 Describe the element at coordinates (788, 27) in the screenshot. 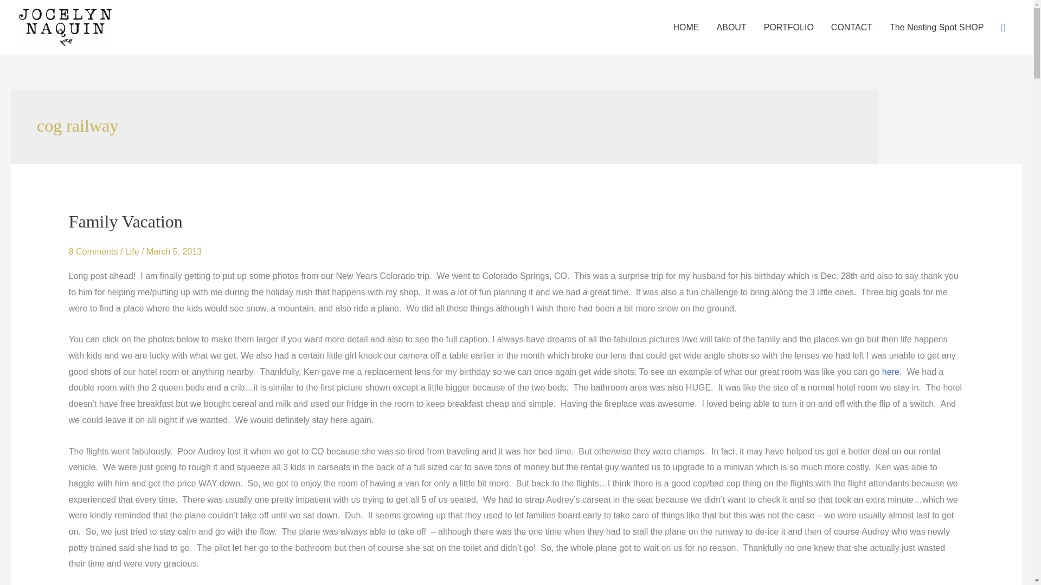

I see `PORTFOLIO` at that location.